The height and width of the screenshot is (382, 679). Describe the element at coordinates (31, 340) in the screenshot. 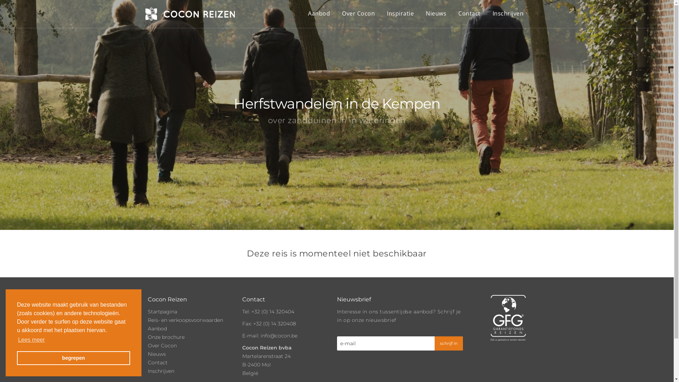

I see `Lees meer` at that location.